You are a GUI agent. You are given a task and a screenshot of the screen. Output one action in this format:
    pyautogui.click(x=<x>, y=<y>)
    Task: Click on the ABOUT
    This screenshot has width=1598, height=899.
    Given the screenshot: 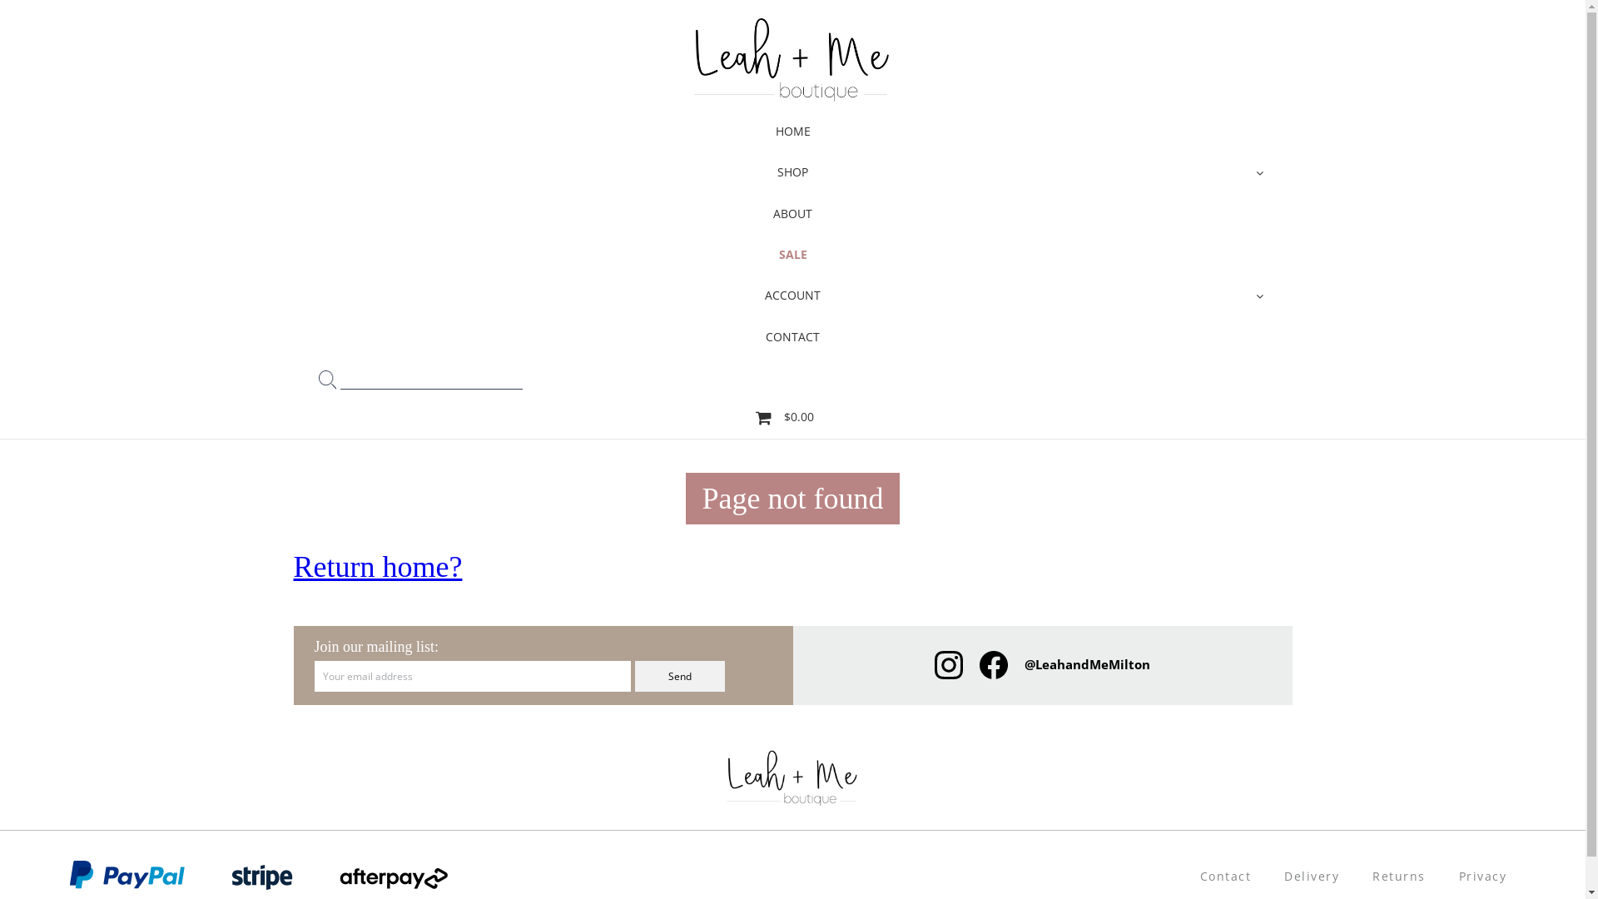 What is the action you would take?
    pyautogui.click(x=793, y=213)
    